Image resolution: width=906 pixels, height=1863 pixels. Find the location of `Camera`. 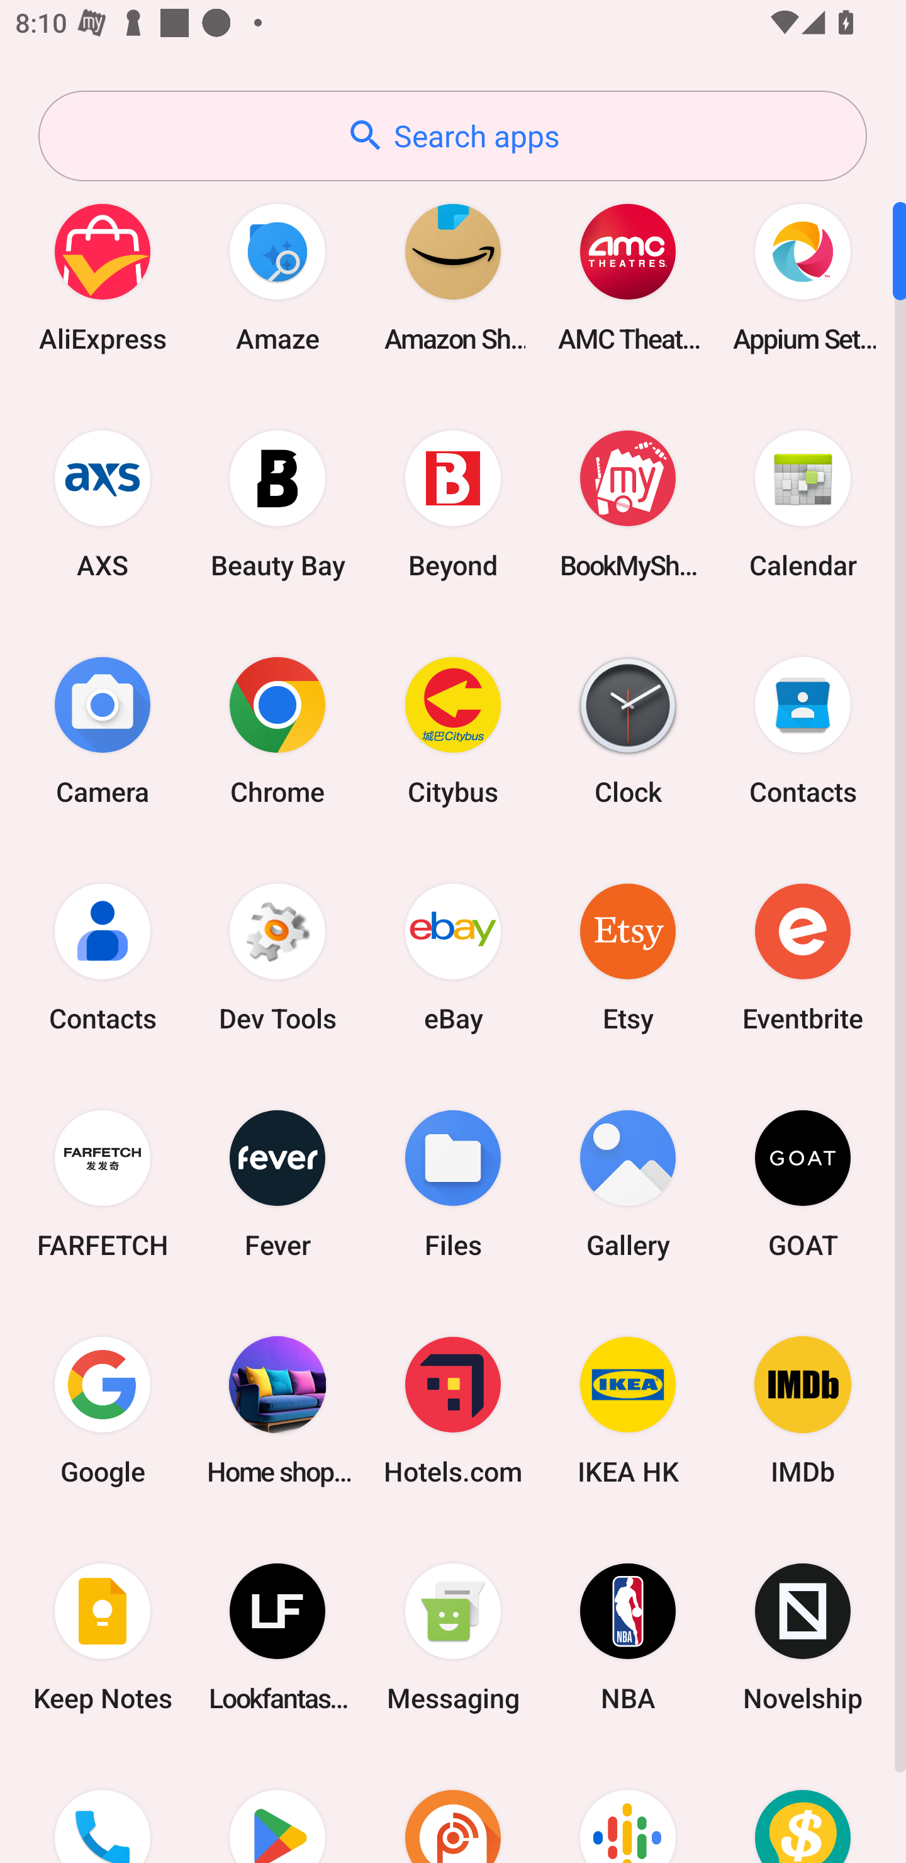

Camera is located at coordinates (103, 730).